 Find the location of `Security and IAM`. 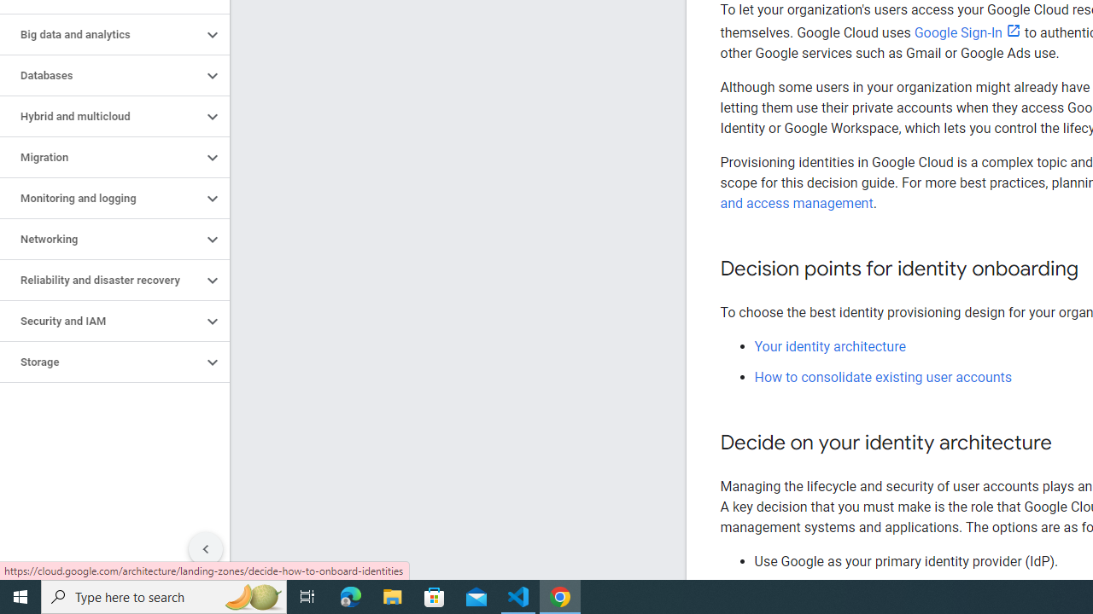

Security and IAM is located at coordinates (101, 321).